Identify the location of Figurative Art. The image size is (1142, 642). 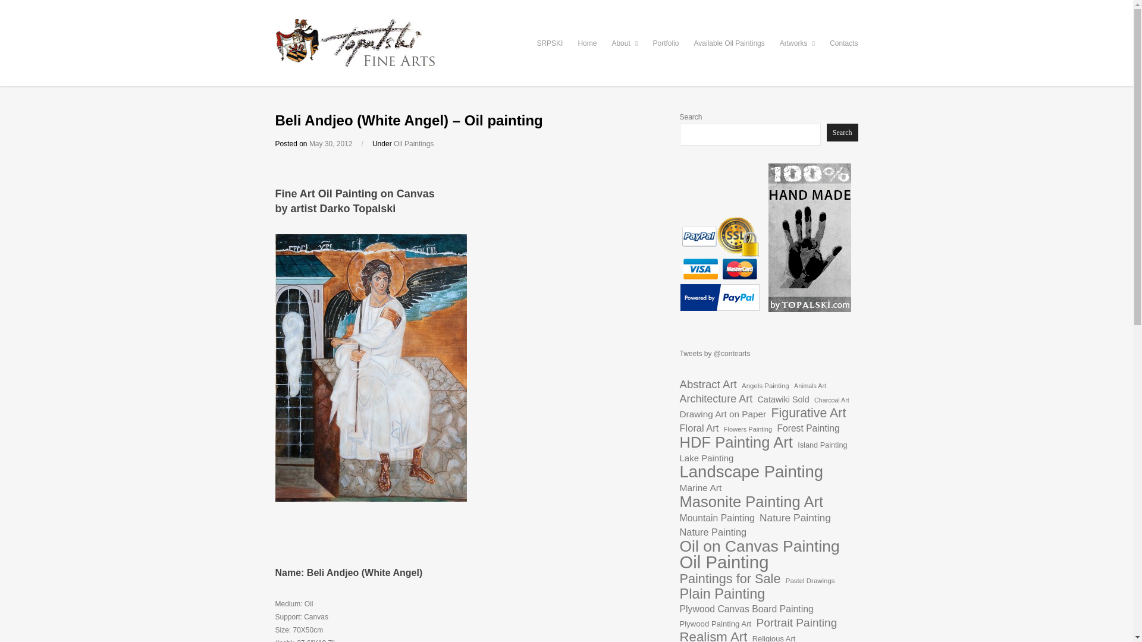
(809, 413).